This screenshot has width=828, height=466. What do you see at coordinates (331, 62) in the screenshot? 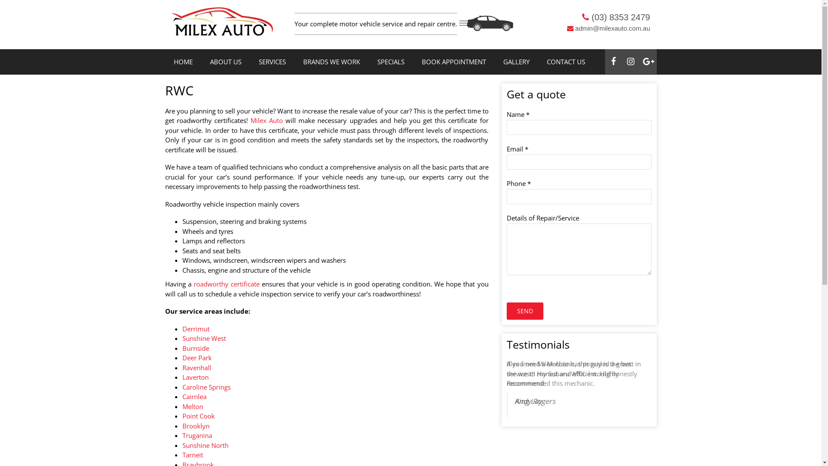
I see `BRANDS WE WORK` at bounding box center [331, 62].